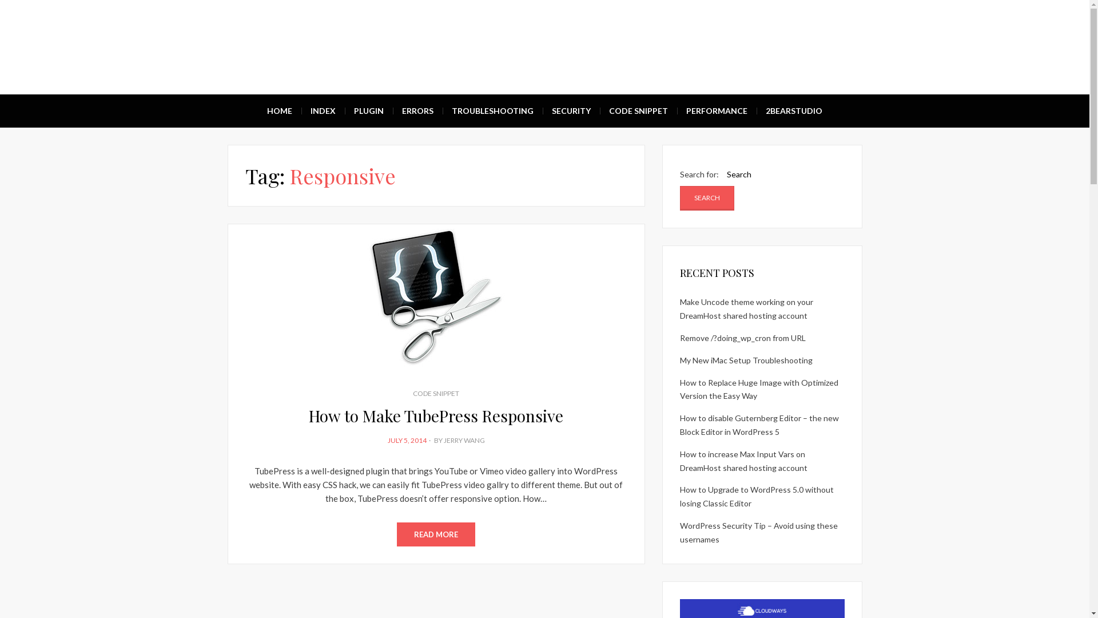  I want to click on How to Make TubePress Responsive, so click(436, 415).